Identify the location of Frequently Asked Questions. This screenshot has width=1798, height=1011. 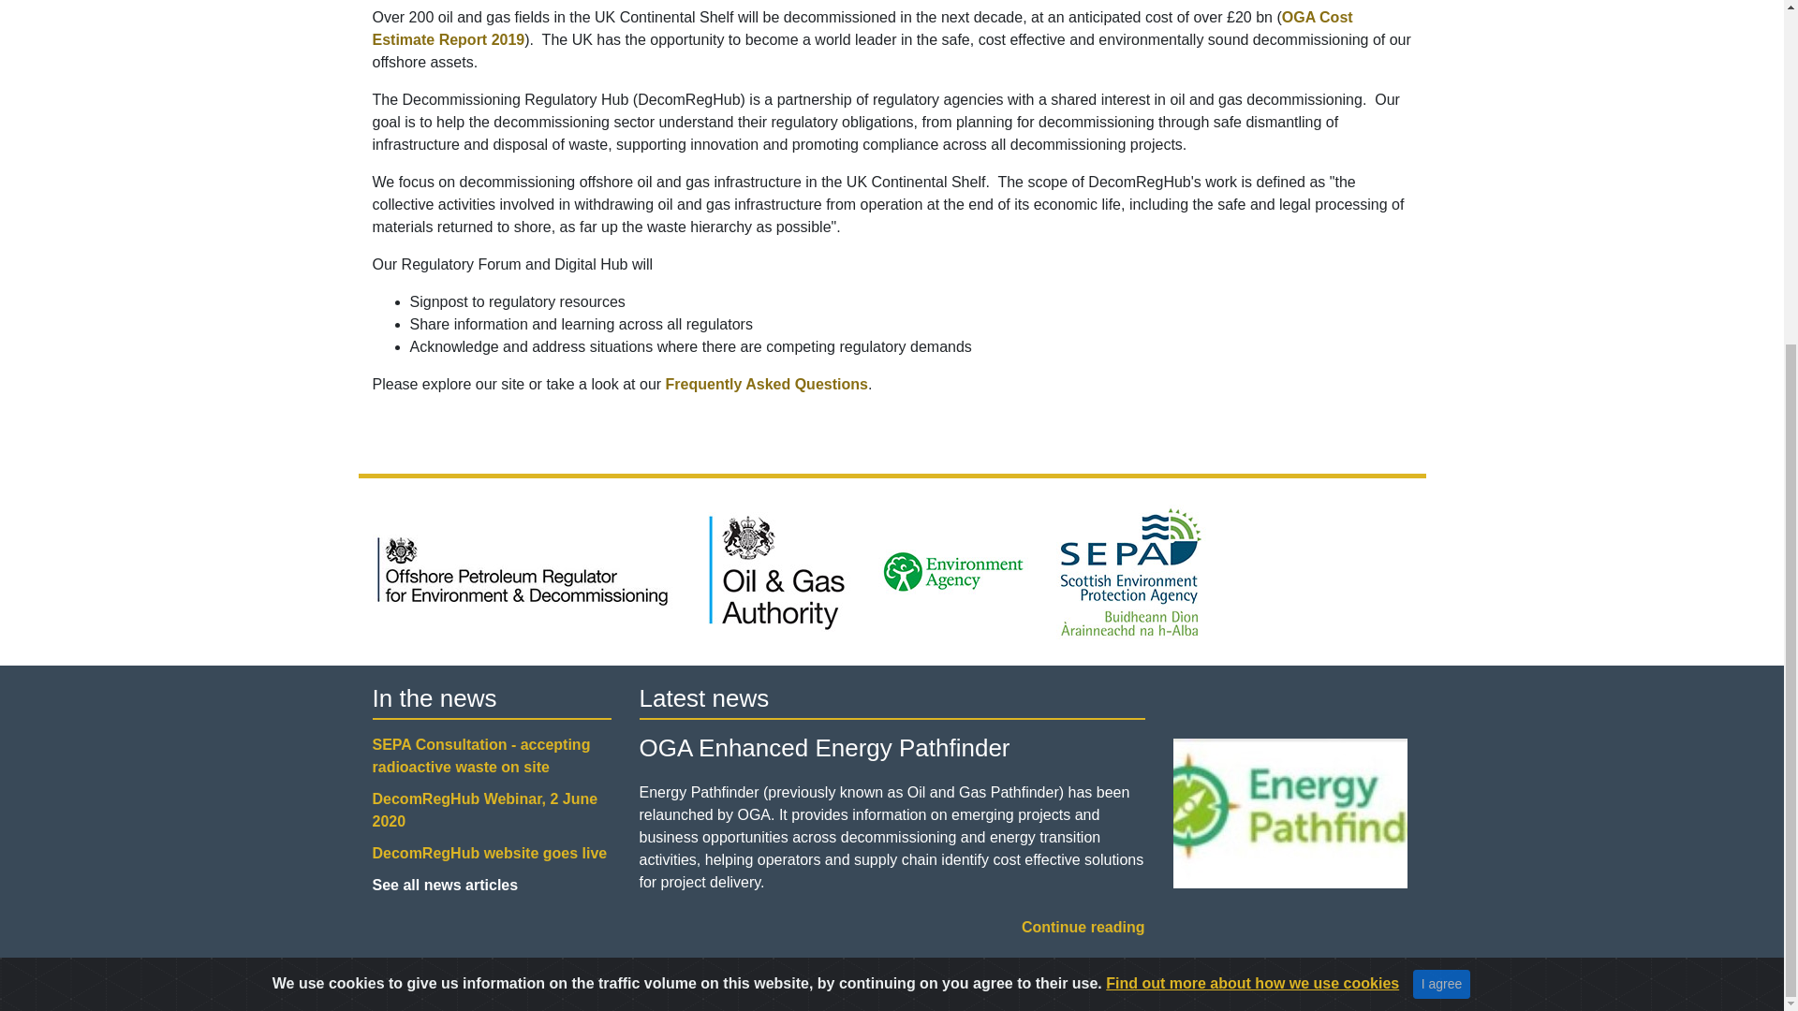
(766, 384).